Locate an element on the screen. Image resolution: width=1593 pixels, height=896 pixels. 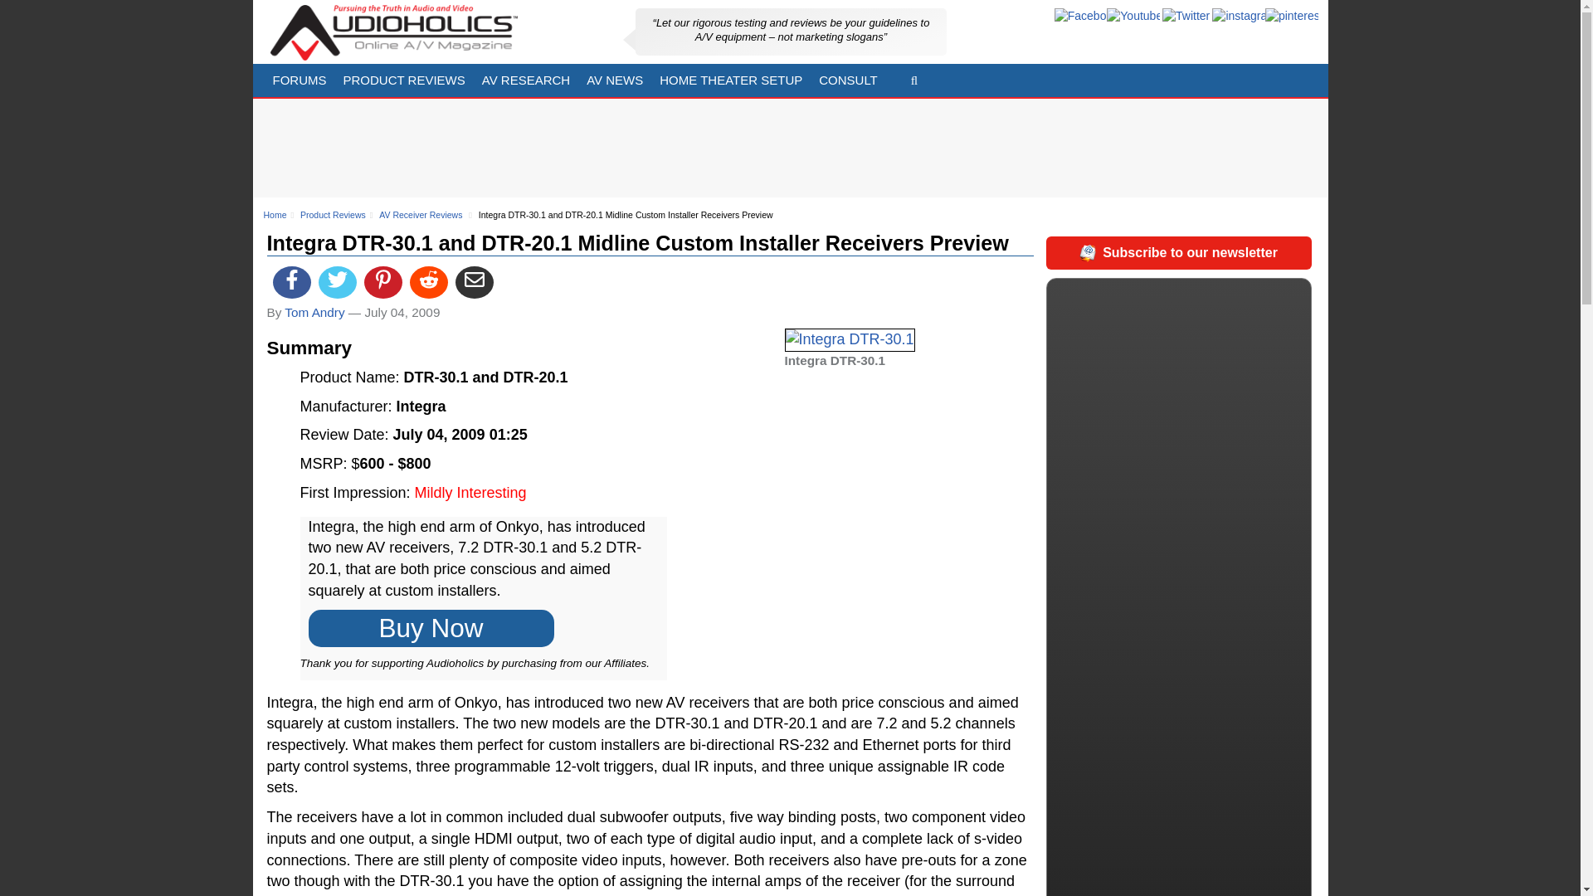
Integra DTR-30.1 is located at coordinates (850, 340).